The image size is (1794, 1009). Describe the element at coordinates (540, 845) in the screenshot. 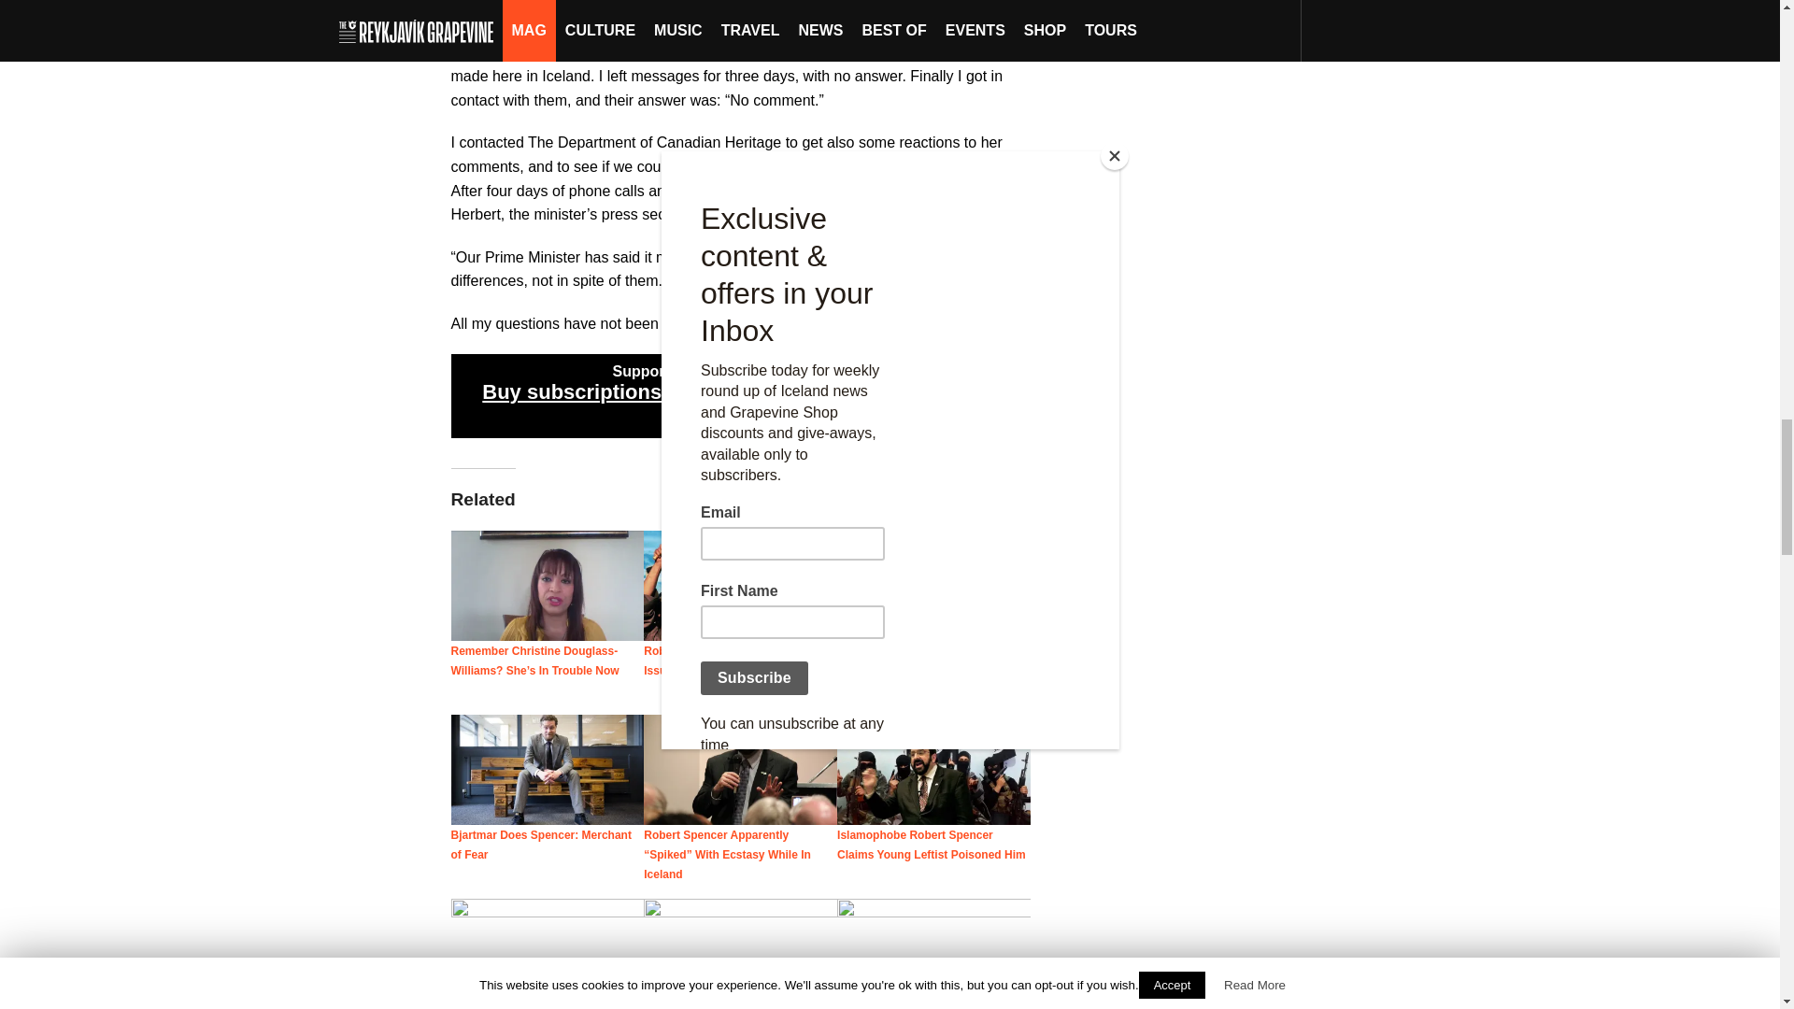

I see `Bjartmar Does Spencer: Merchant of Fear` at that location.